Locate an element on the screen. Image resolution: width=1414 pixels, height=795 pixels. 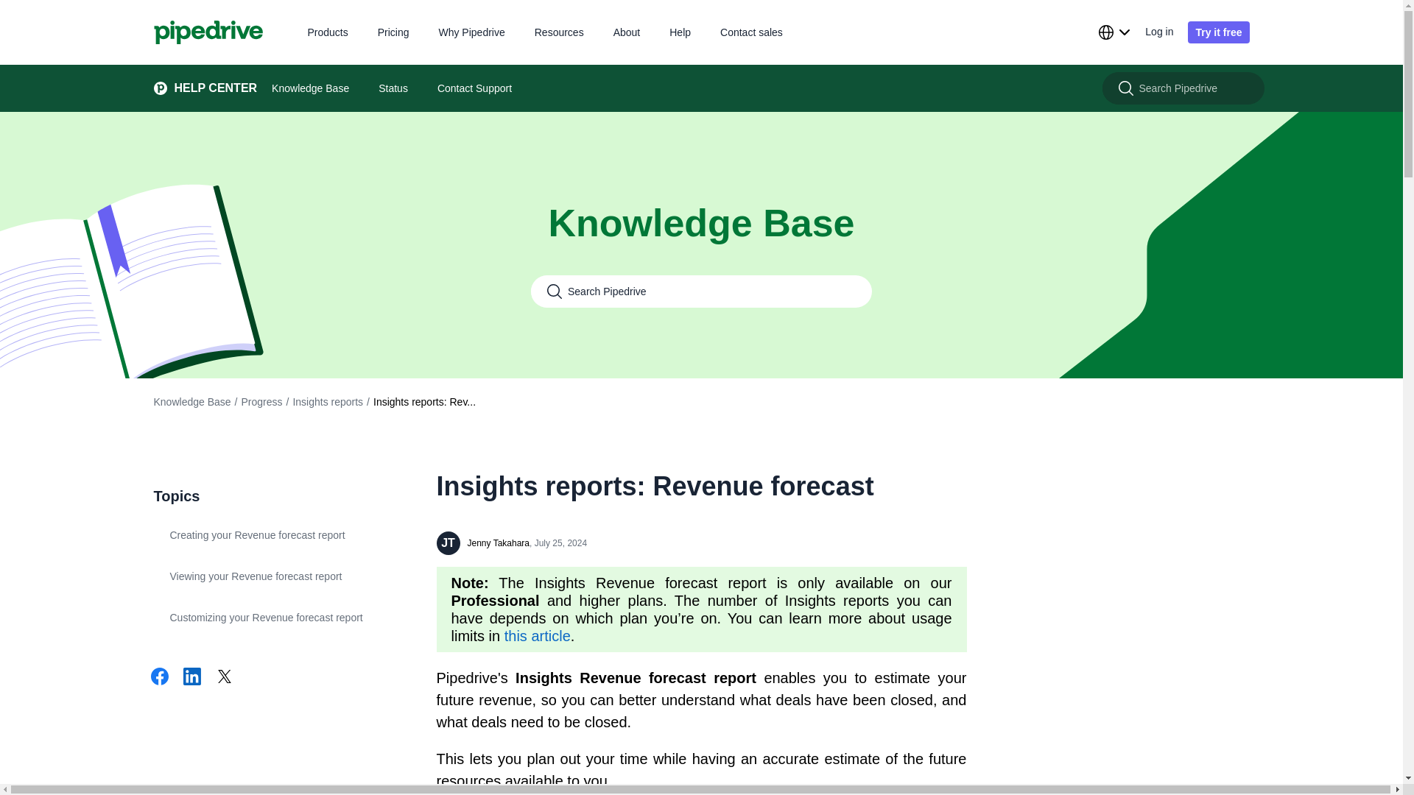
Pricing is located at coordinates (393, 31).